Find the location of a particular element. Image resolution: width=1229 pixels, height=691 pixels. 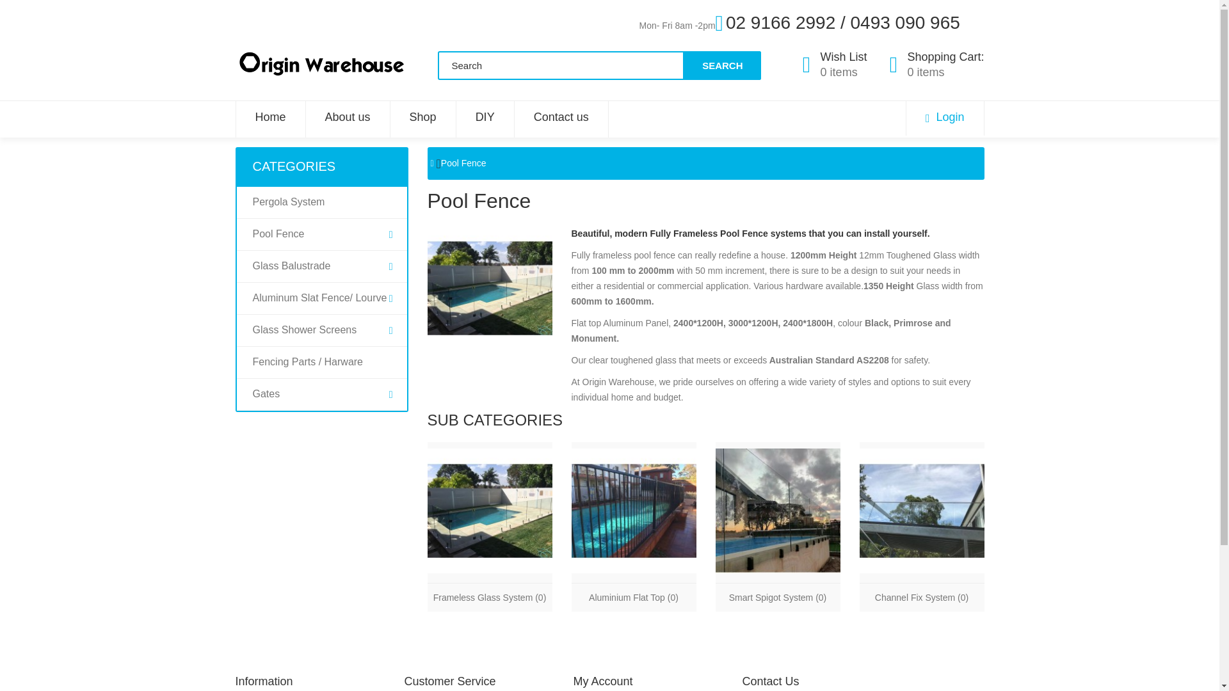

DIY is located at coordinates (485, 116).